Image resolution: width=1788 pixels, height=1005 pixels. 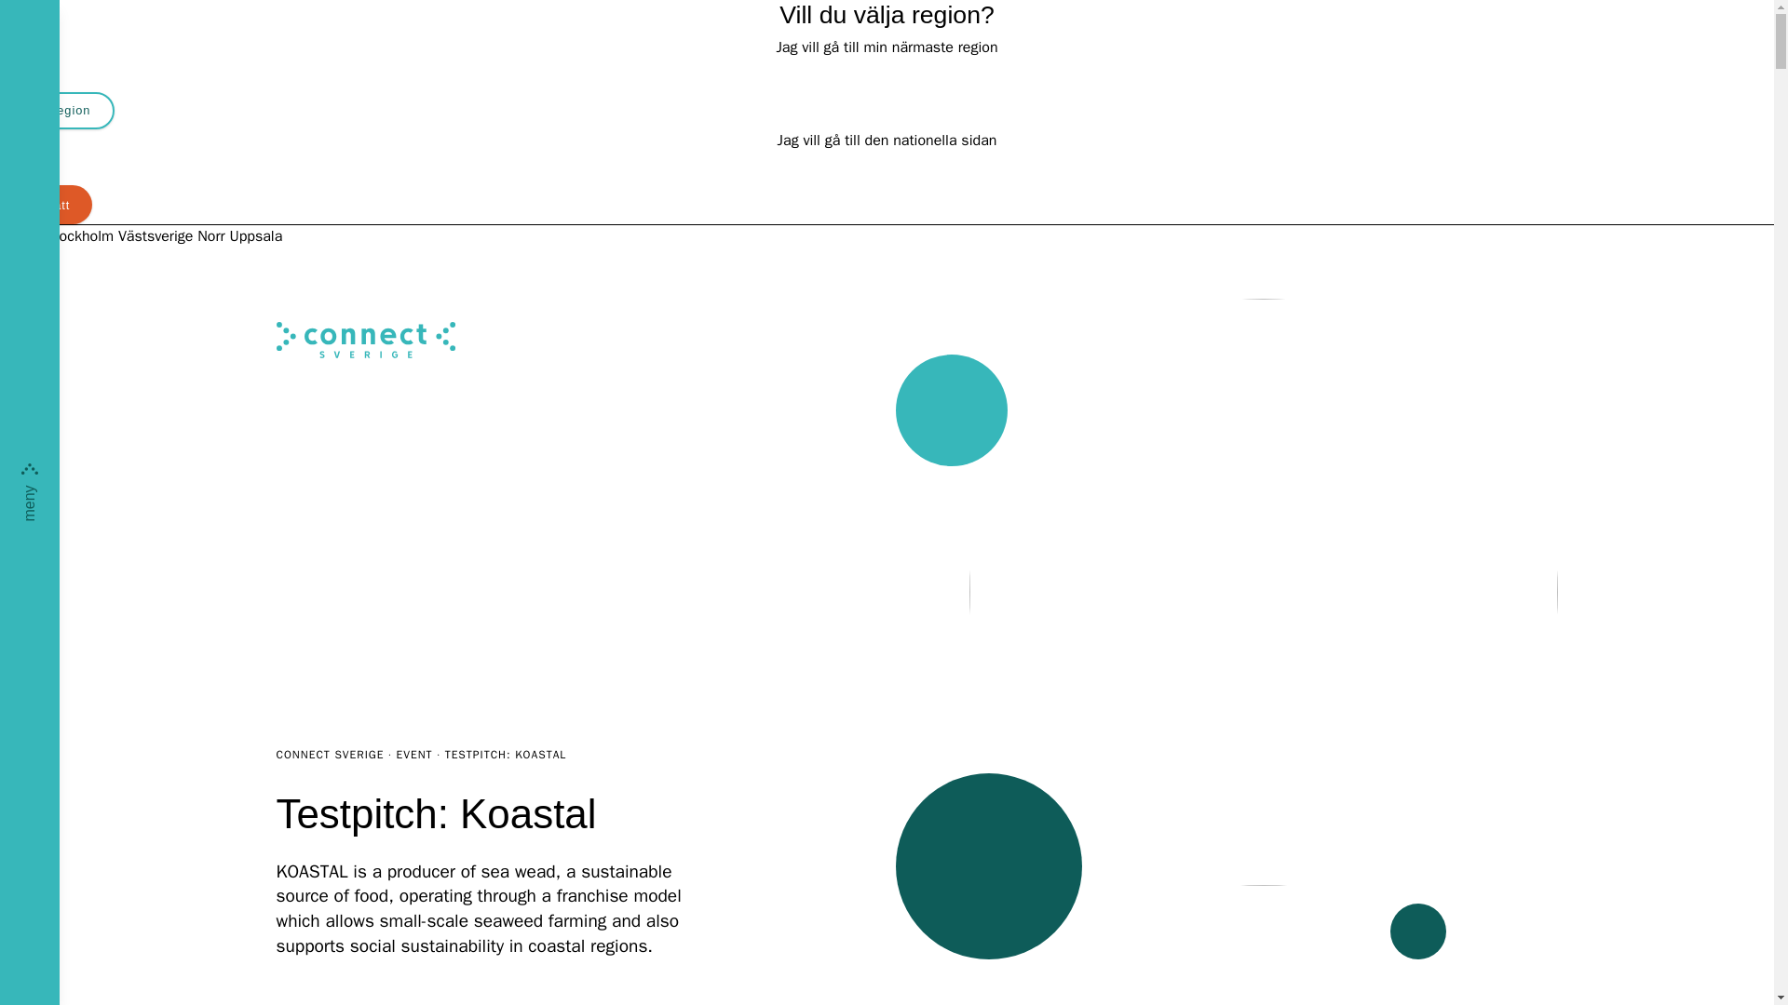 I want to click on Norr, so click(x=210, y=236).